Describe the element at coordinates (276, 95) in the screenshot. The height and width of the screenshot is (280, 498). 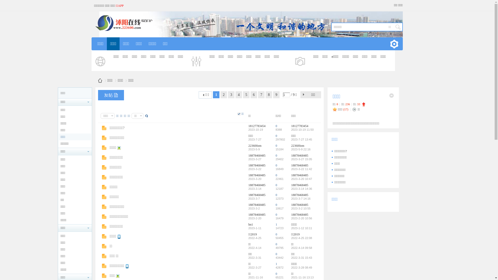
I see `9` at that location.